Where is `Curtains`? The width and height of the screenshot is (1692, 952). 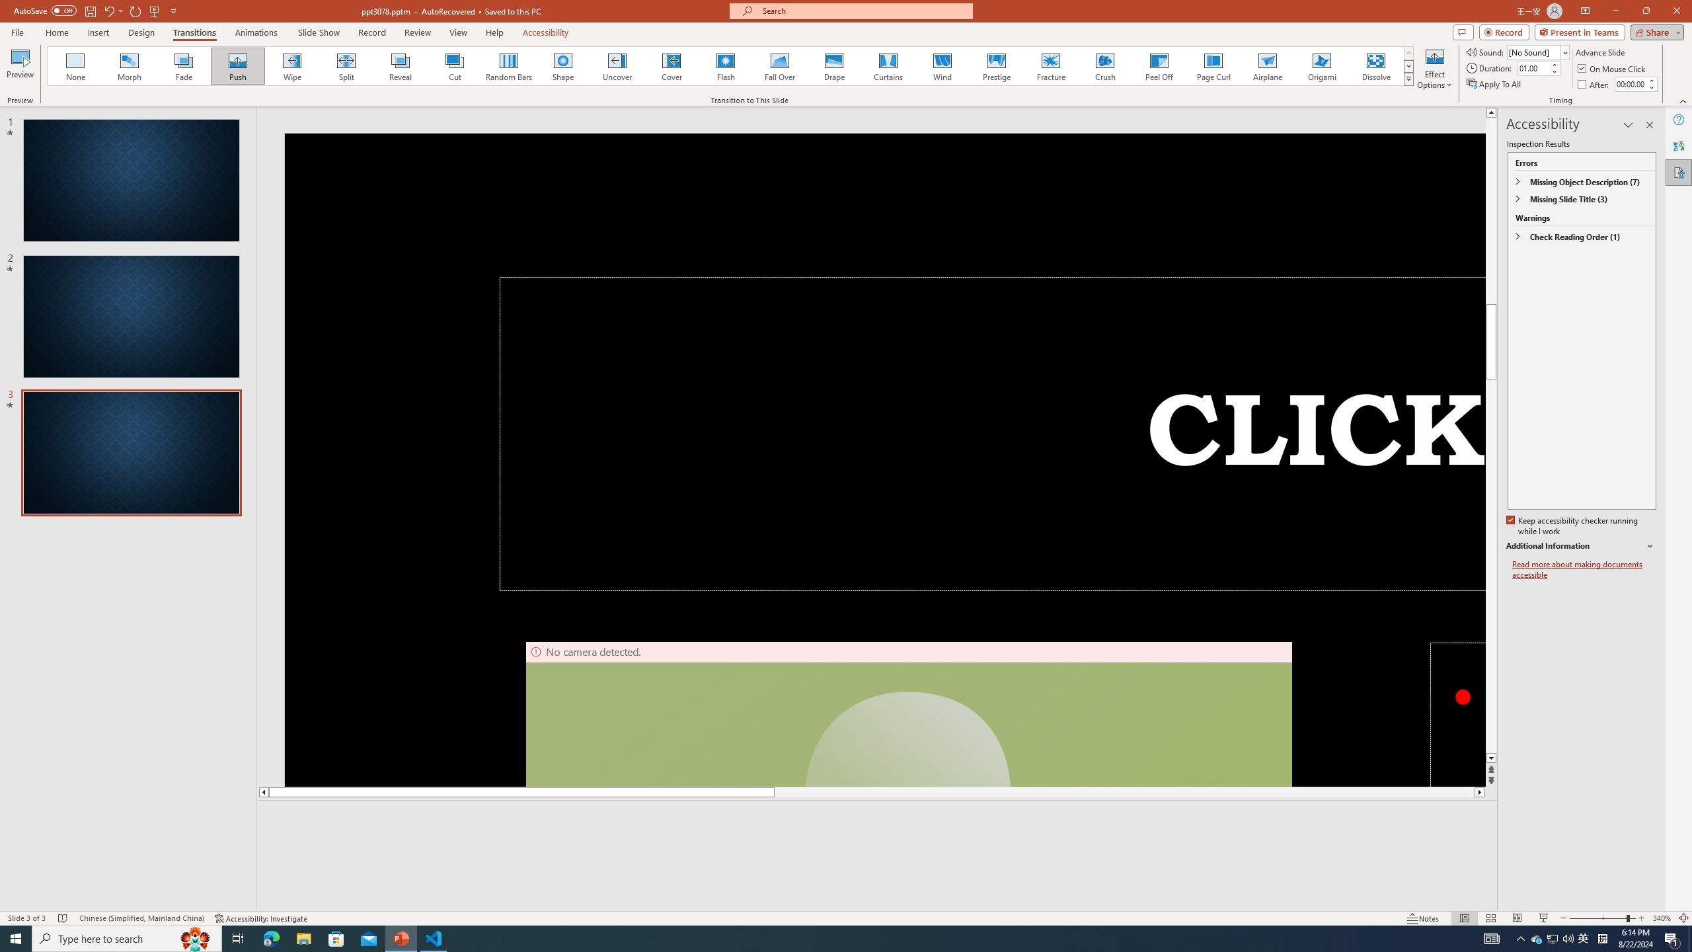 Curtains is located at coordinates (888, 66).